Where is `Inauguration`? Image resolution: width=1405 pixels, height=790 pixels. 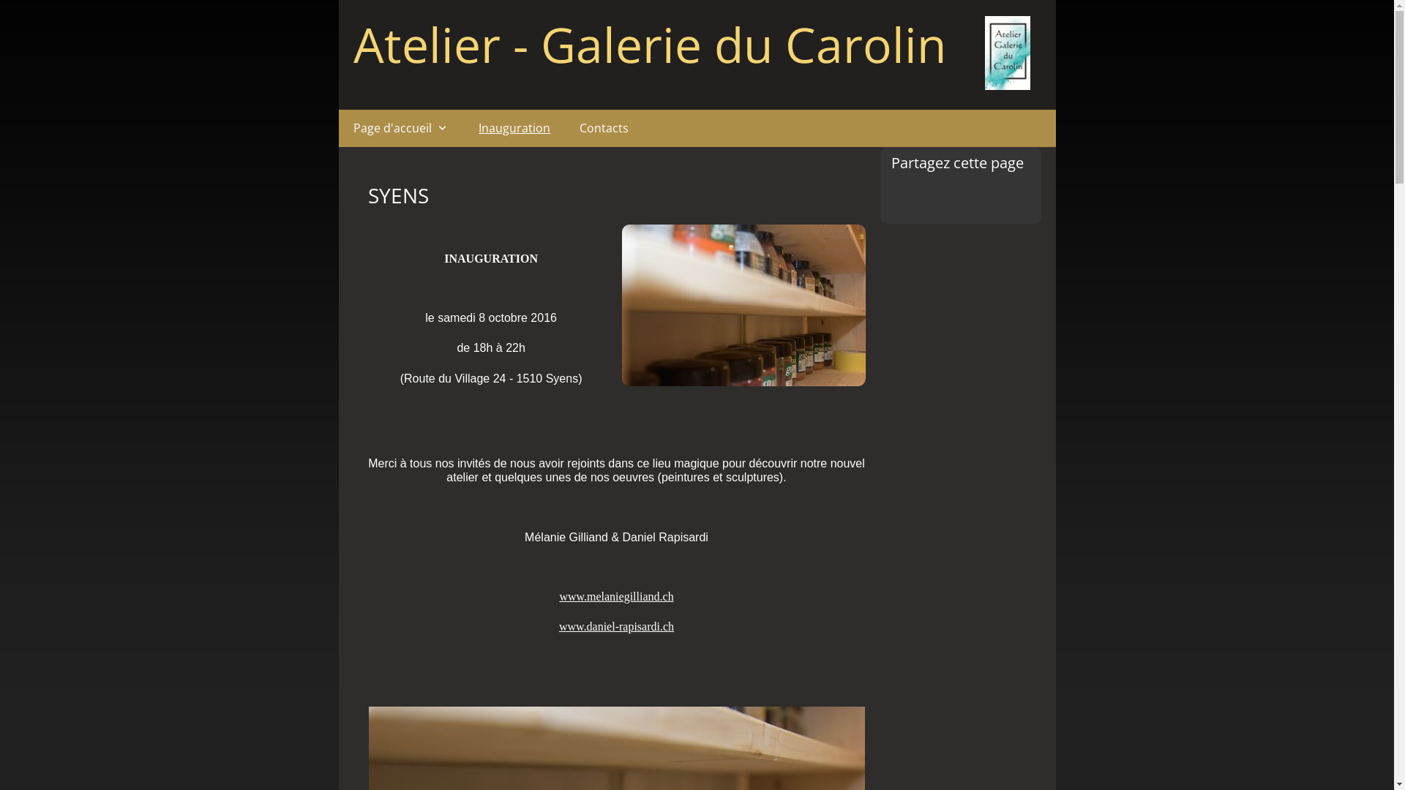 Inauguration is located at coordinates (514, 129).